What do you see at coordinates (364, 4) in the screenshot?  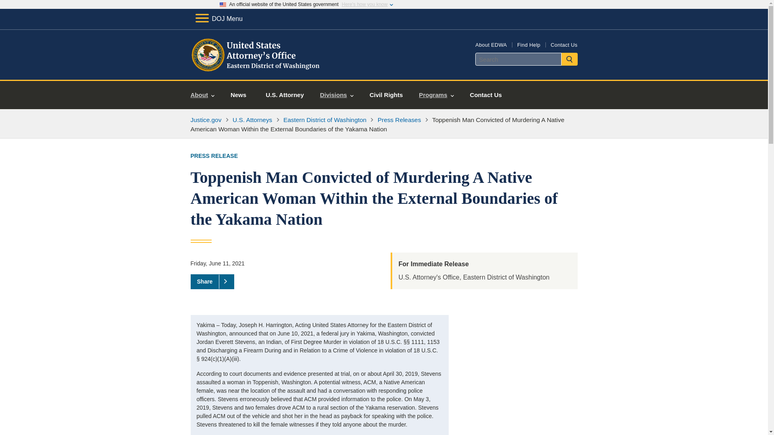 I see `Here's how you know` at bounding box center [364, 4].